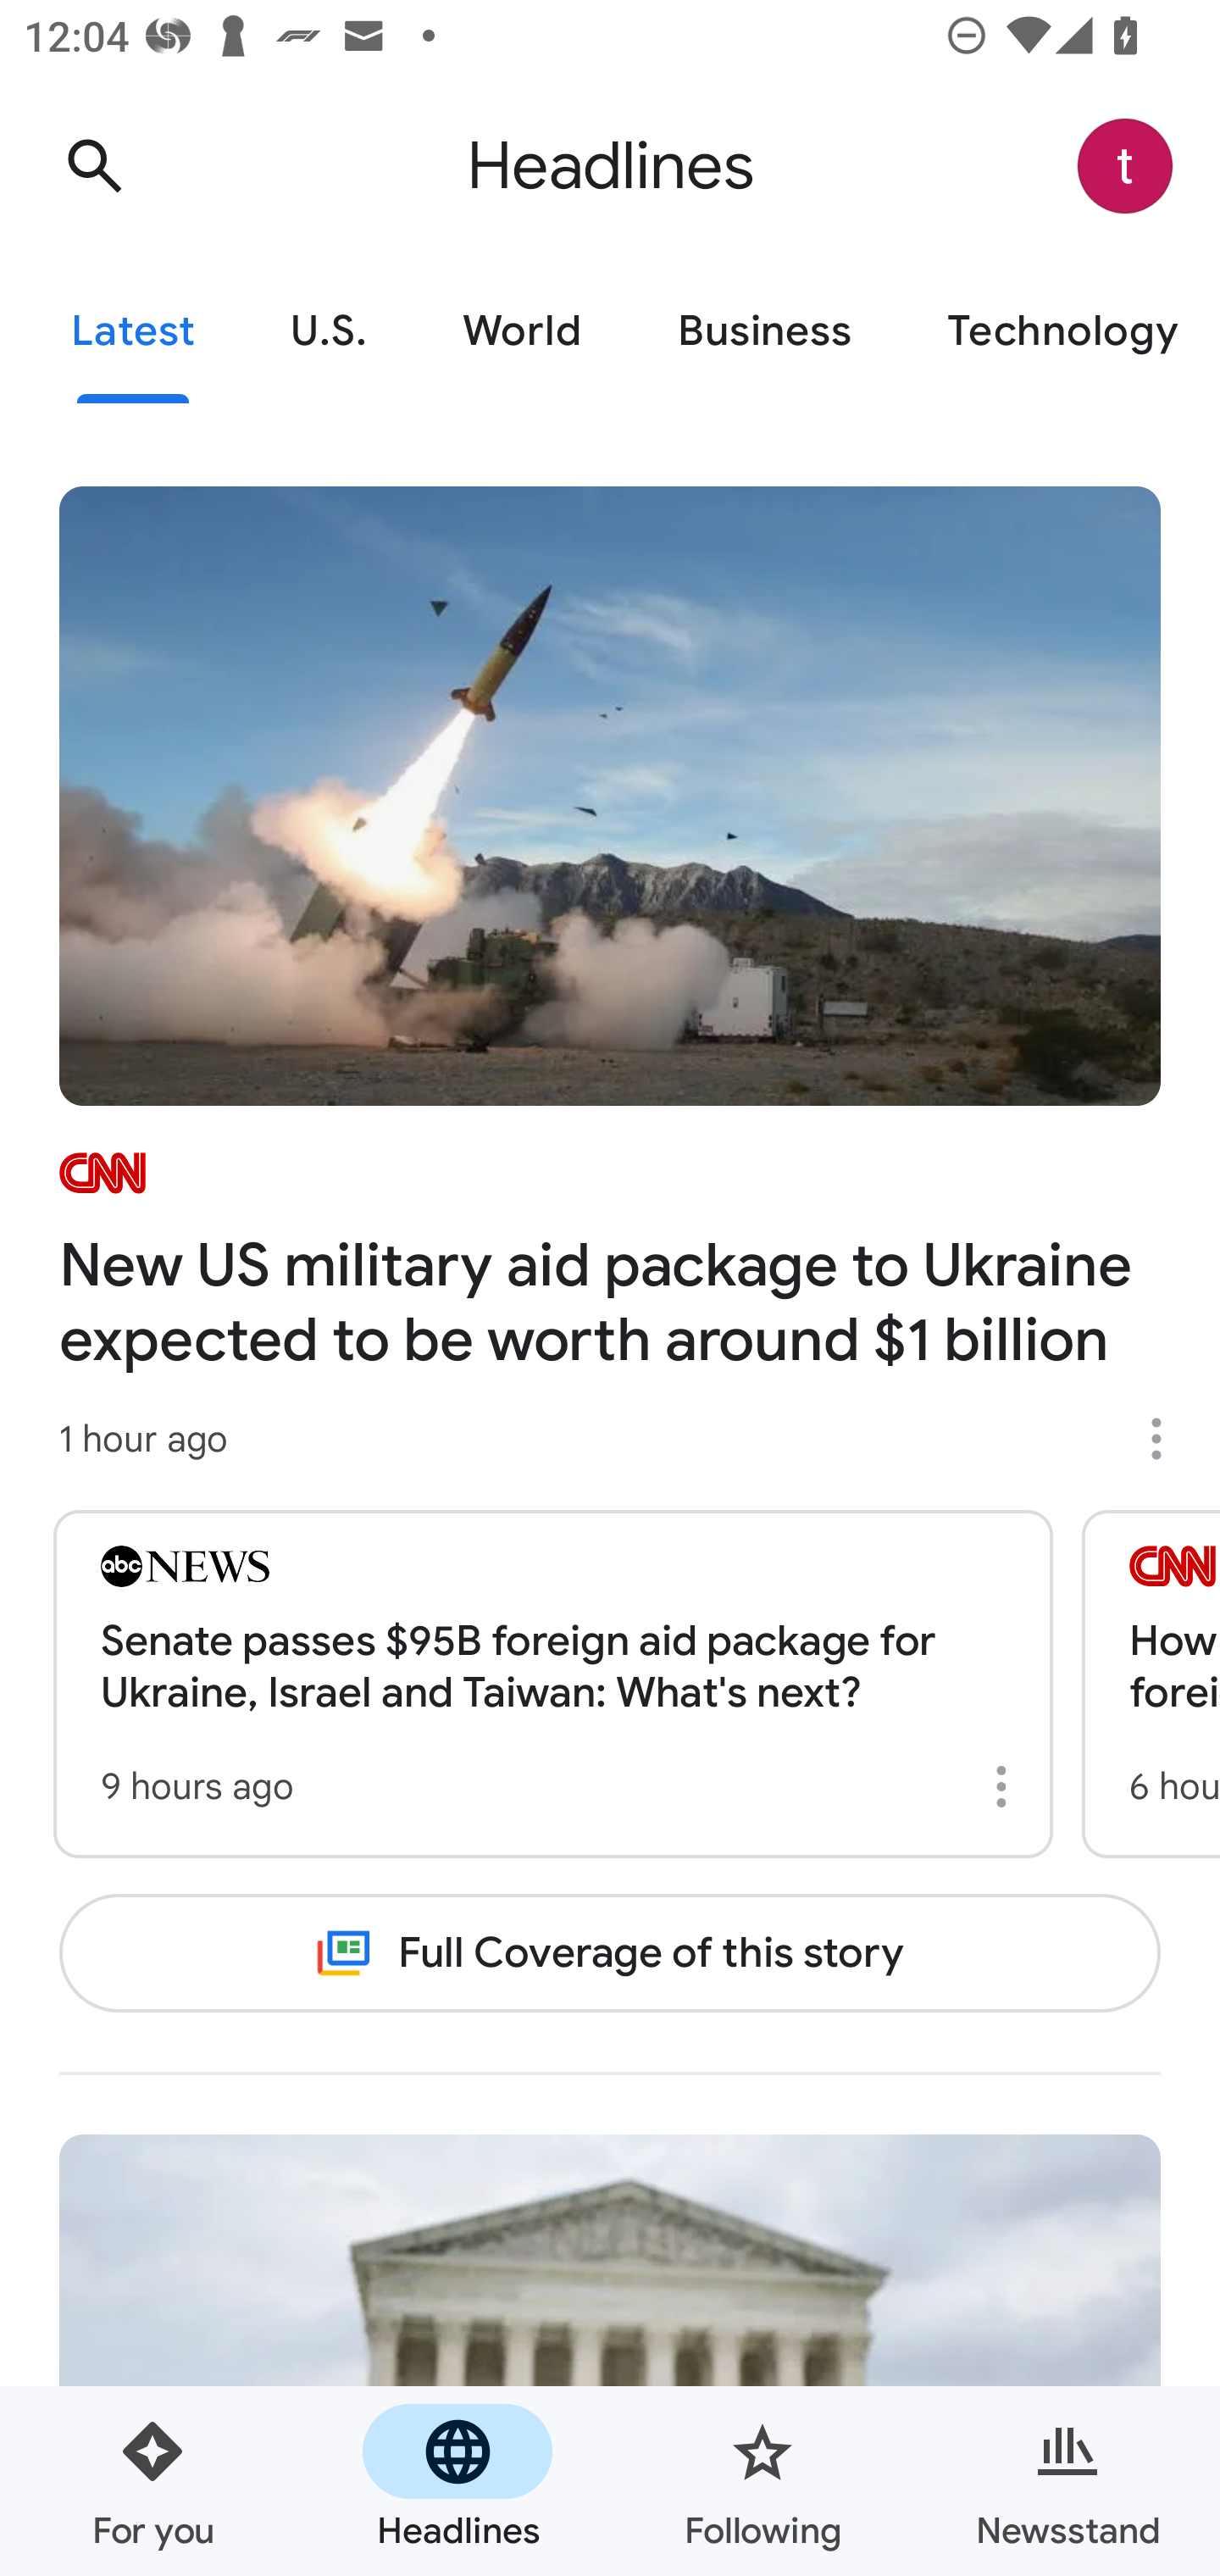 This screenshot has height=2576, width=1220. I want to click on World, so click(522, 332).